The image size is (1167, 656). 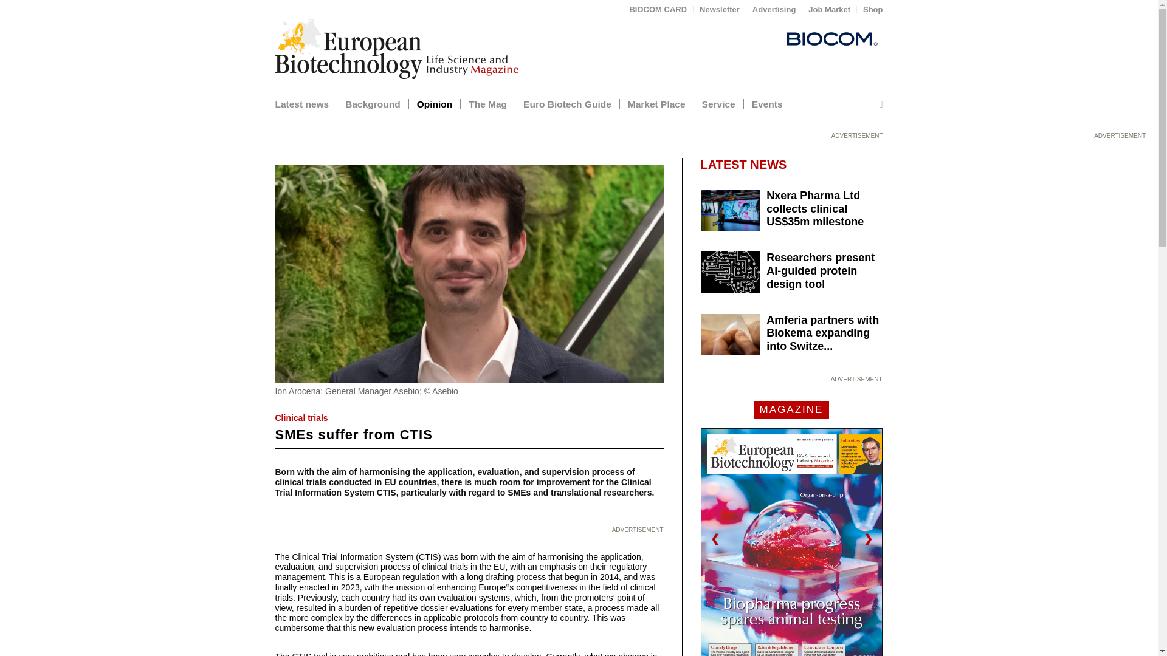 I want to click on Job Market, so click(x=829, y=10).